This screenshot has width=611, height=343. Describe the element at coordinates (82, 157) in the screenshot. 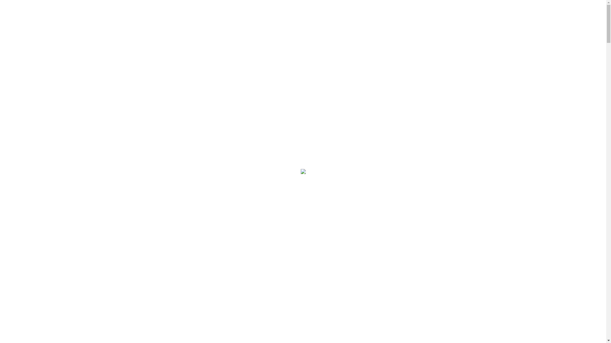

I see `Reinforced Stitched Non-woven Geotextiles` at that location.